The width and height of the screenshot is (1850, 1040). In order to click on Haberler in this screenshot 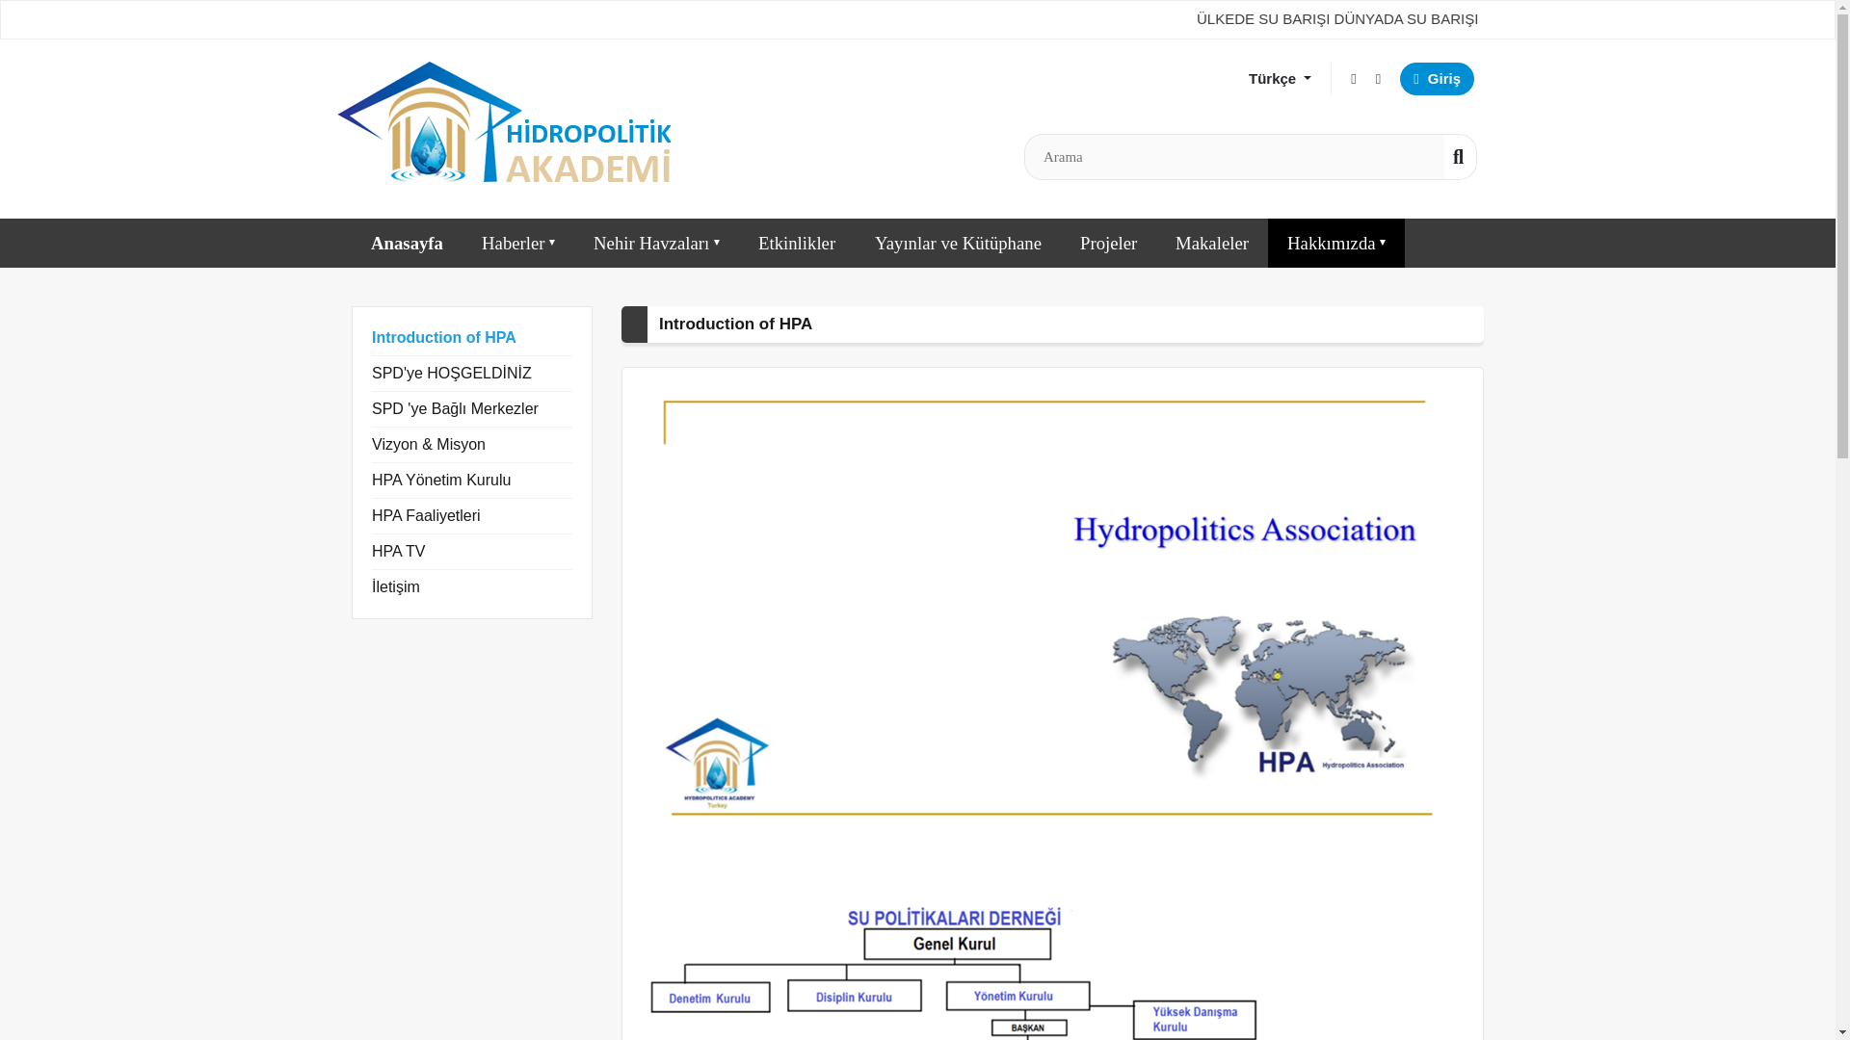, I will do `click(518, 241)`.